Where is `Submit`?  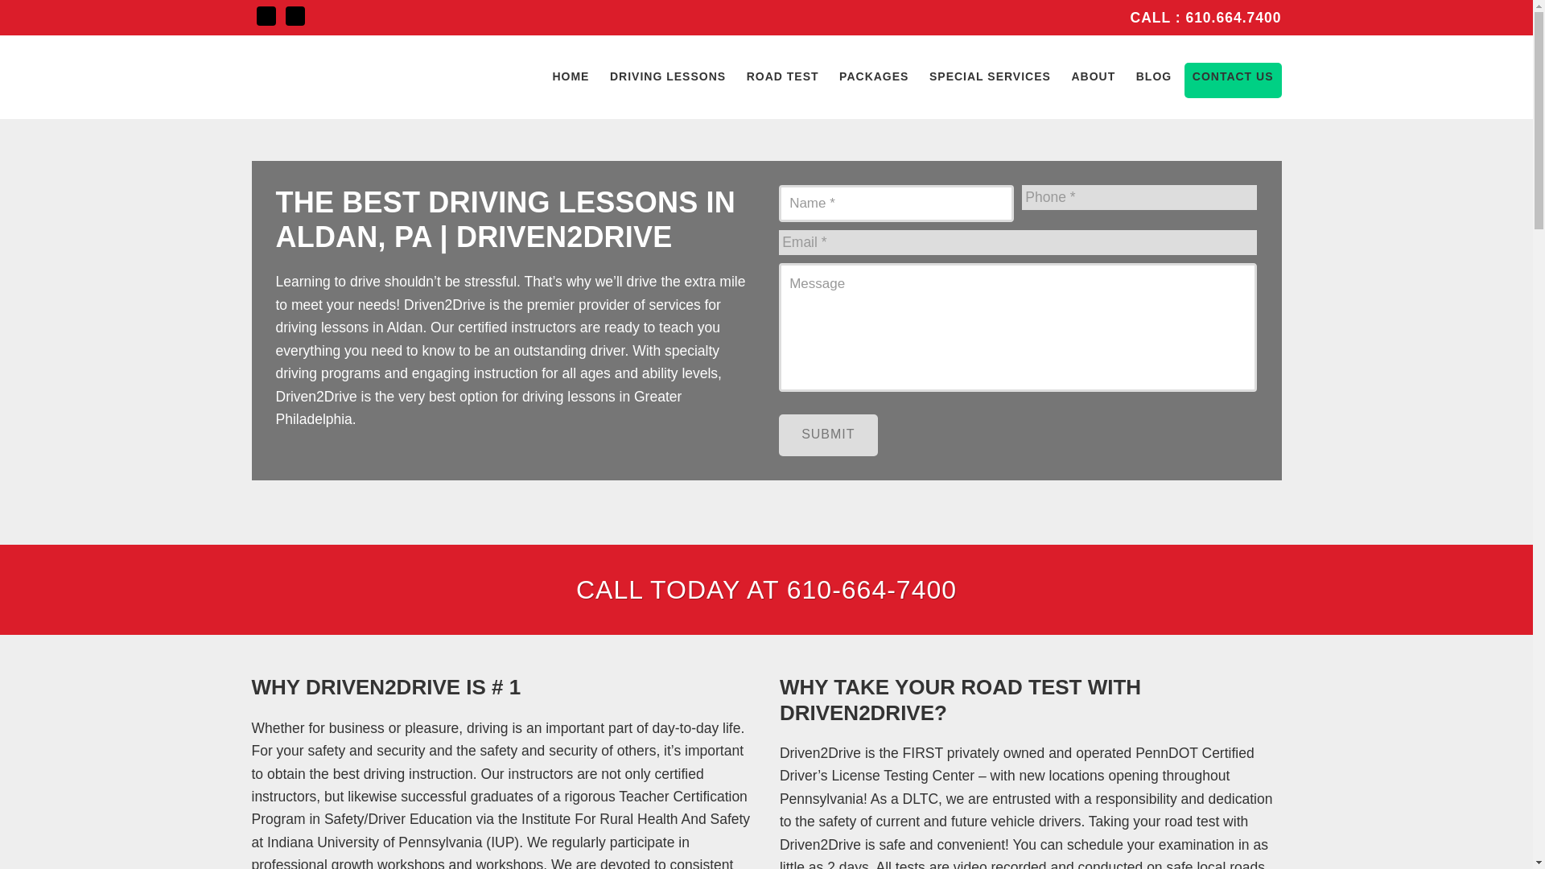
Submit is located at coordinates (827, 435).